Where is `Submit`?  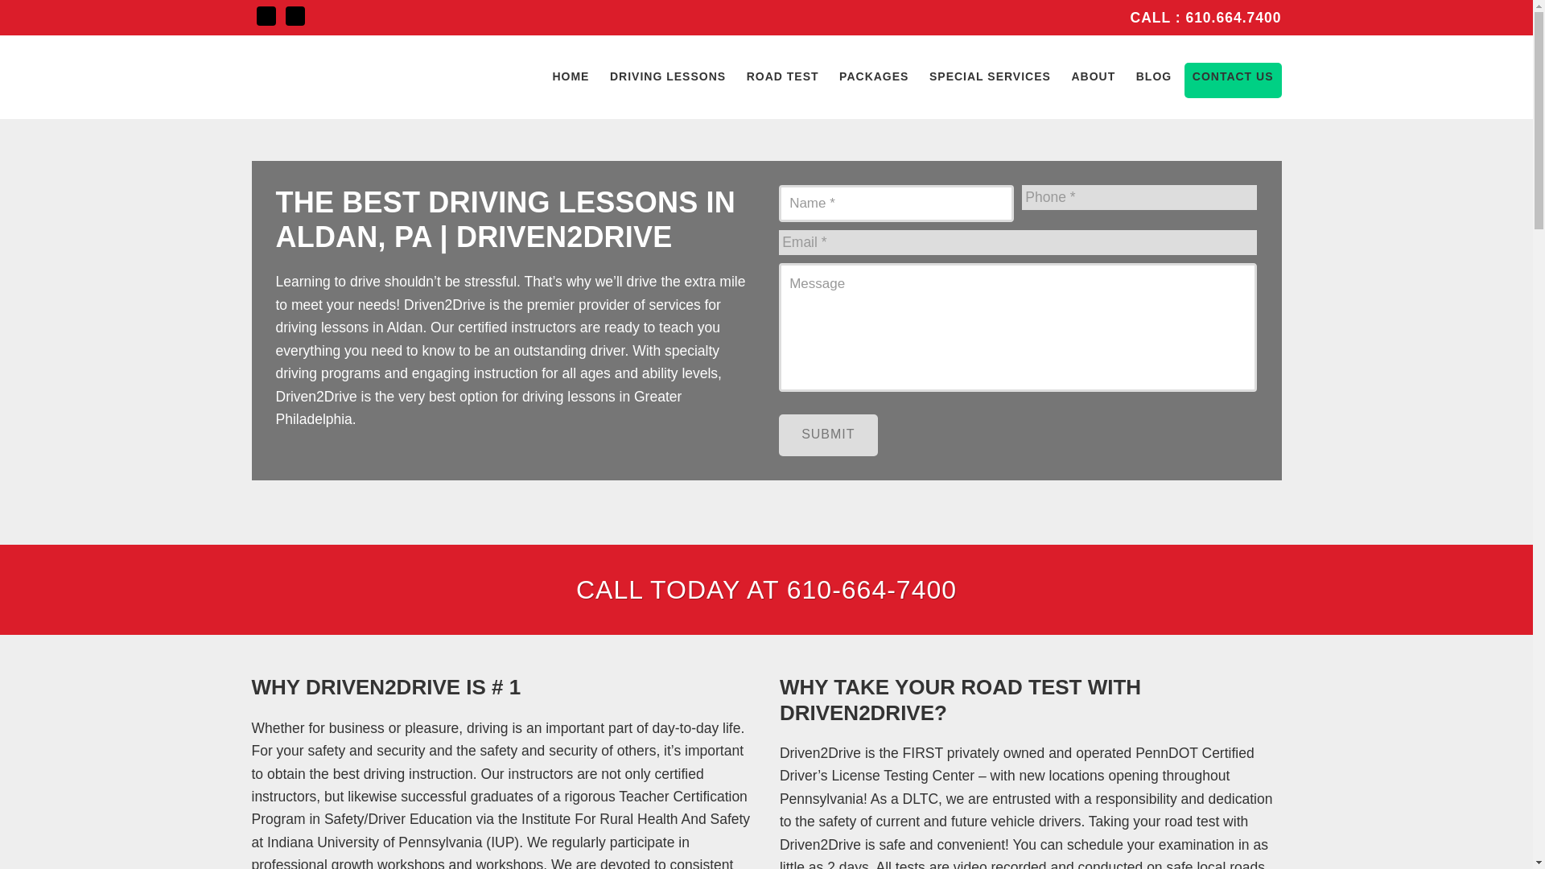
Submit is located at coordinates (827, 435).